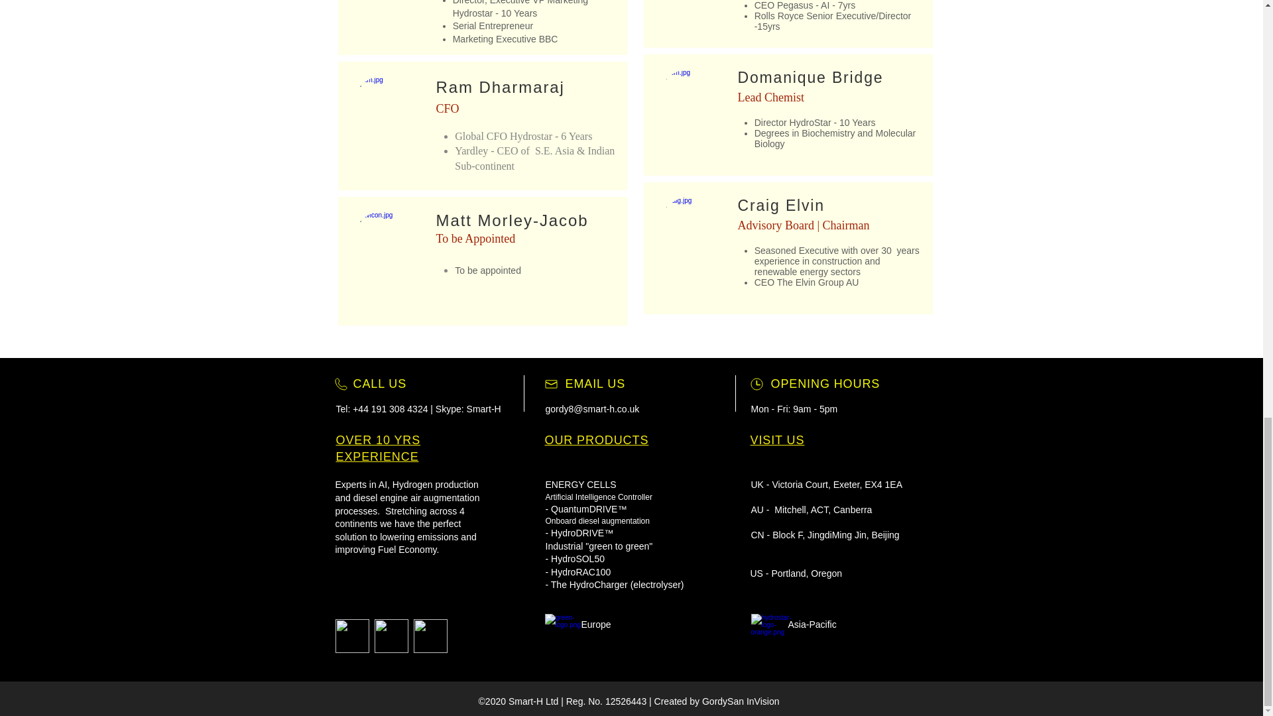 This screenshot has height=716, width=1273. I want to click on OUR PRODUCTS, so click(597, 440).